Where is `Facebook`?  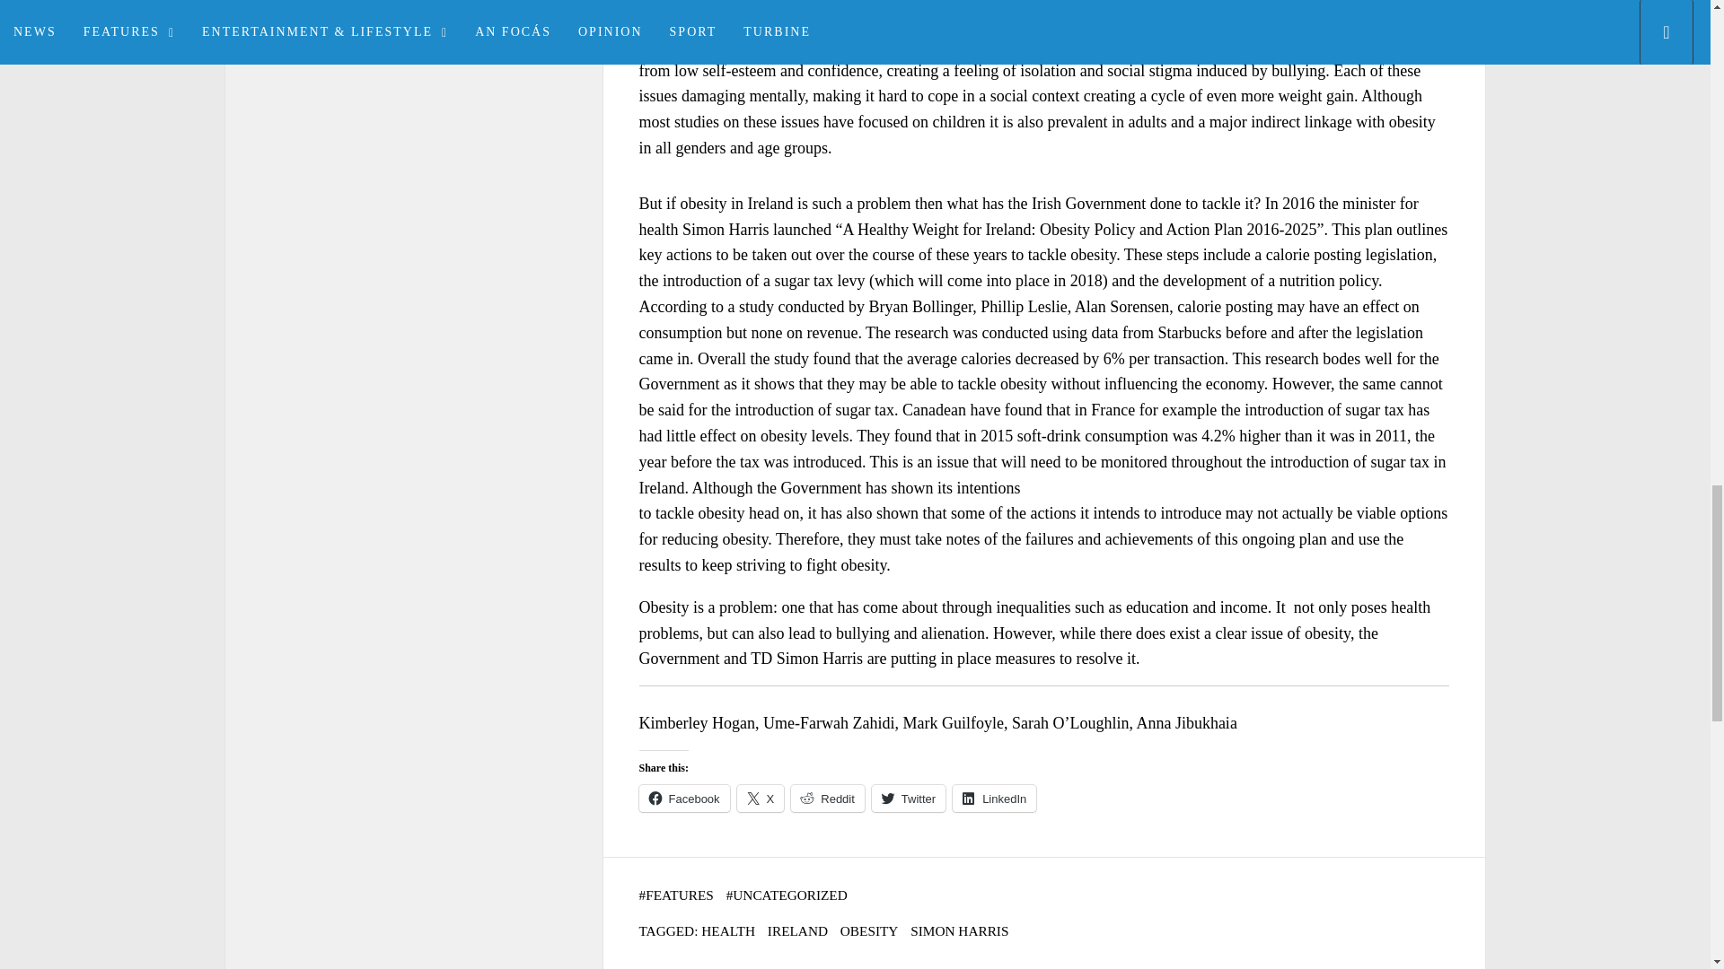 Facebook is located at coordinates (684, 799).